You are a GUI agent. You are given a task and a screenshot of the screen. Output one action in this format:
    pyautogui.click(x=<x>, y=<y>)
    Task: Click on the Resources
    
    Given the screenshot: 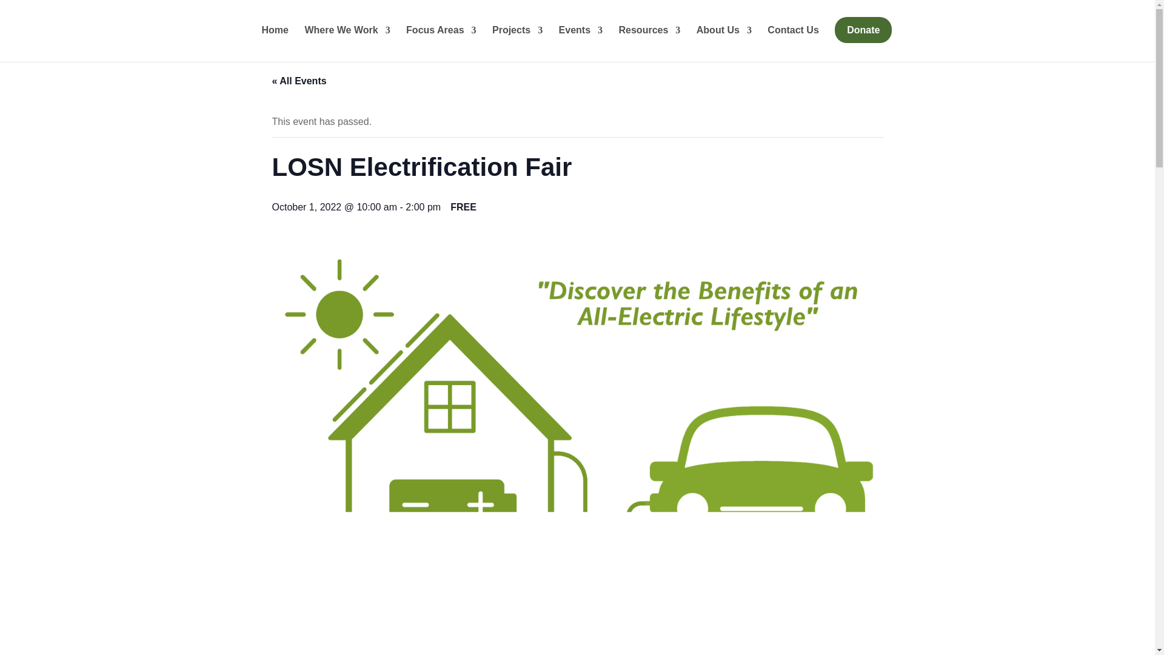 What is the action you would take?
    pyautogui.click(x=649, y=38)
    